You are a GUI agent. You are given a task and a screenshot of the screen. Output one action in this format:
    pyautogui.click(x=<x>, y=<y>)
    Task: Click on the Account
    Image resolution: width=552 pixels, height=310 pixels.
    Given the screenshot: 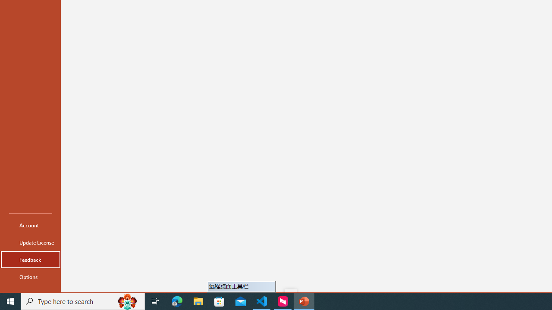 What is the action you would take?
    pyautogui.click(x=30, y=225)
    